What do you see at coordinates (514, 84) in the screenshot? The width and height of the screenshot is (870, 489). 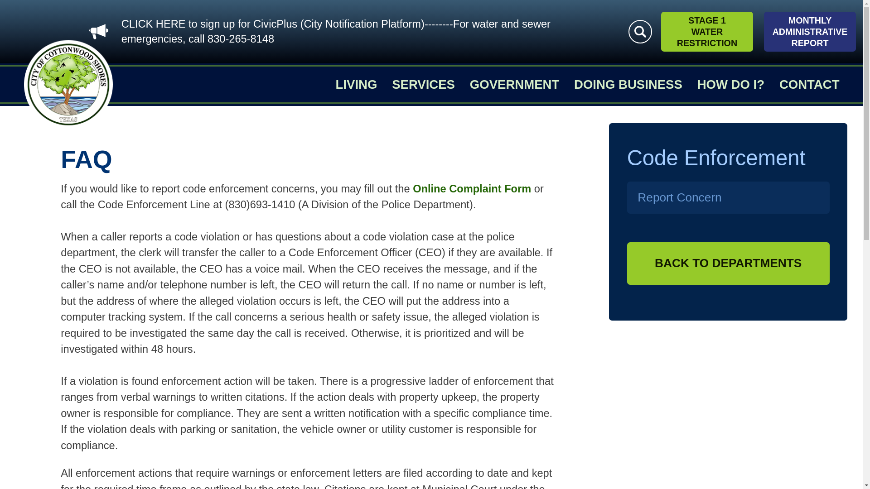 I see `Government` at bounding box center [514, 84].